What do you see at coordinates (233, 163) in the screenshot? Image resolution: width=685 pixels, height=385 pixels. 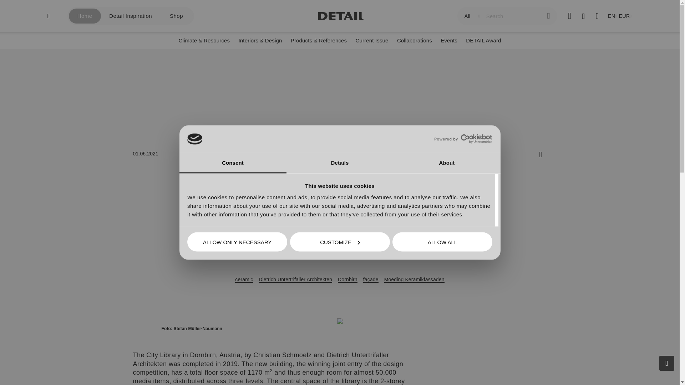 I see `Consent` at bounding box center [233, 163].